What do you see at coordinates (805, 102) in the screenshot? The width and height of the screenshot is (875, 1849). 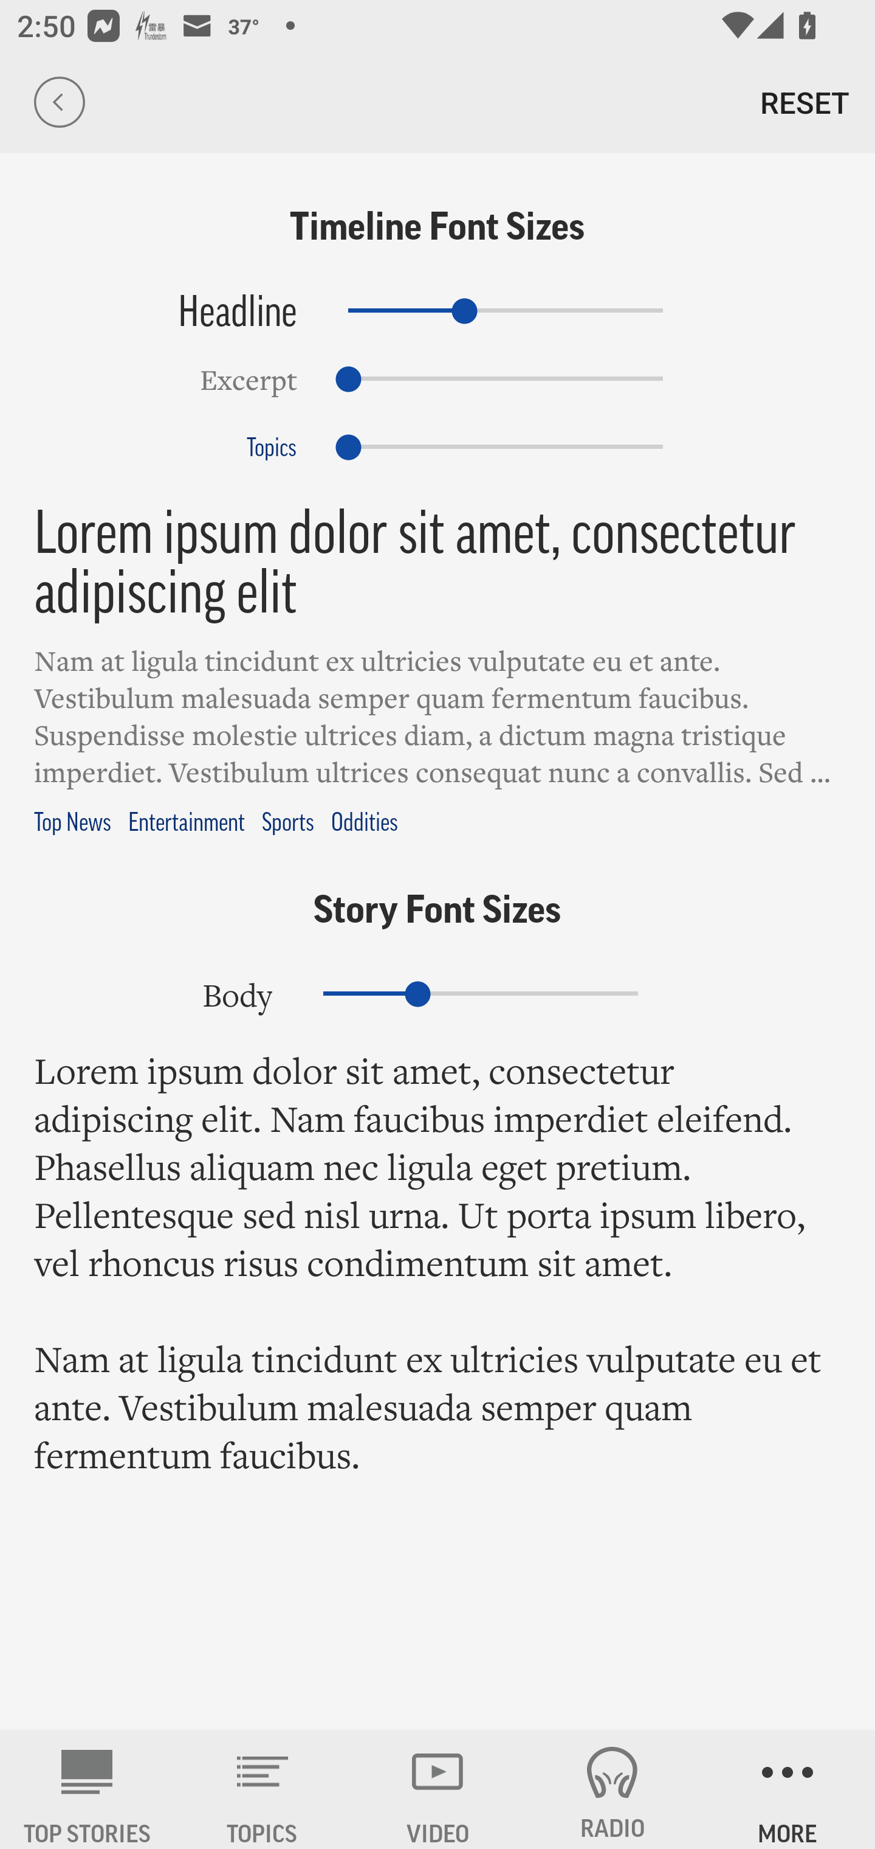 I see `RESET` at bounding box center [805, 102].